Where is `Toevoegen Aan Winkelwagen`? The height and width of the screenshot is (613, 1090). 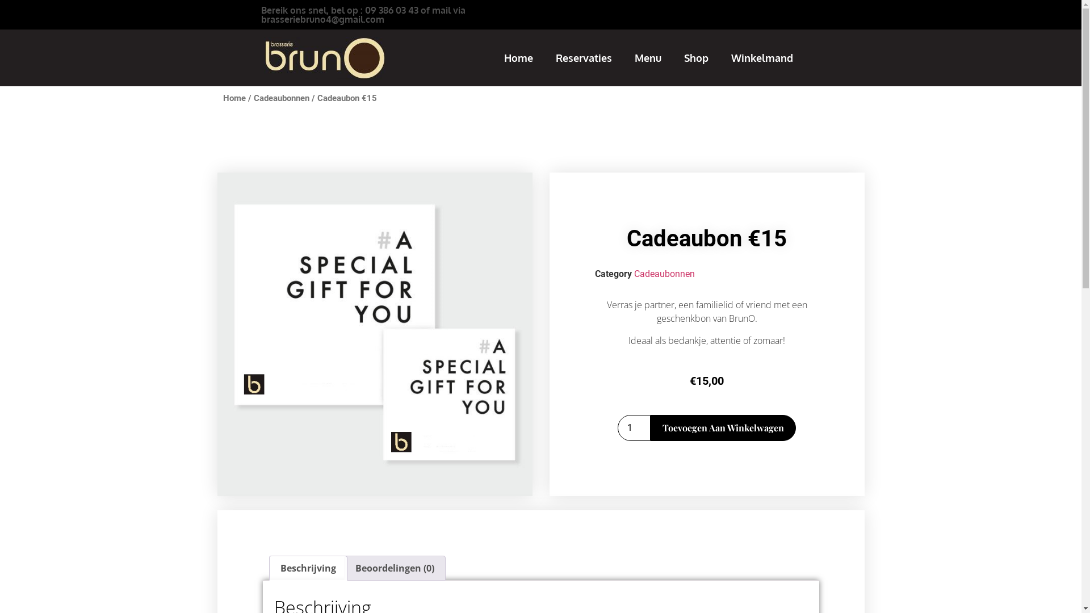 Toevoegen Aan Winkelwagen is located at coordinates (723, 428).